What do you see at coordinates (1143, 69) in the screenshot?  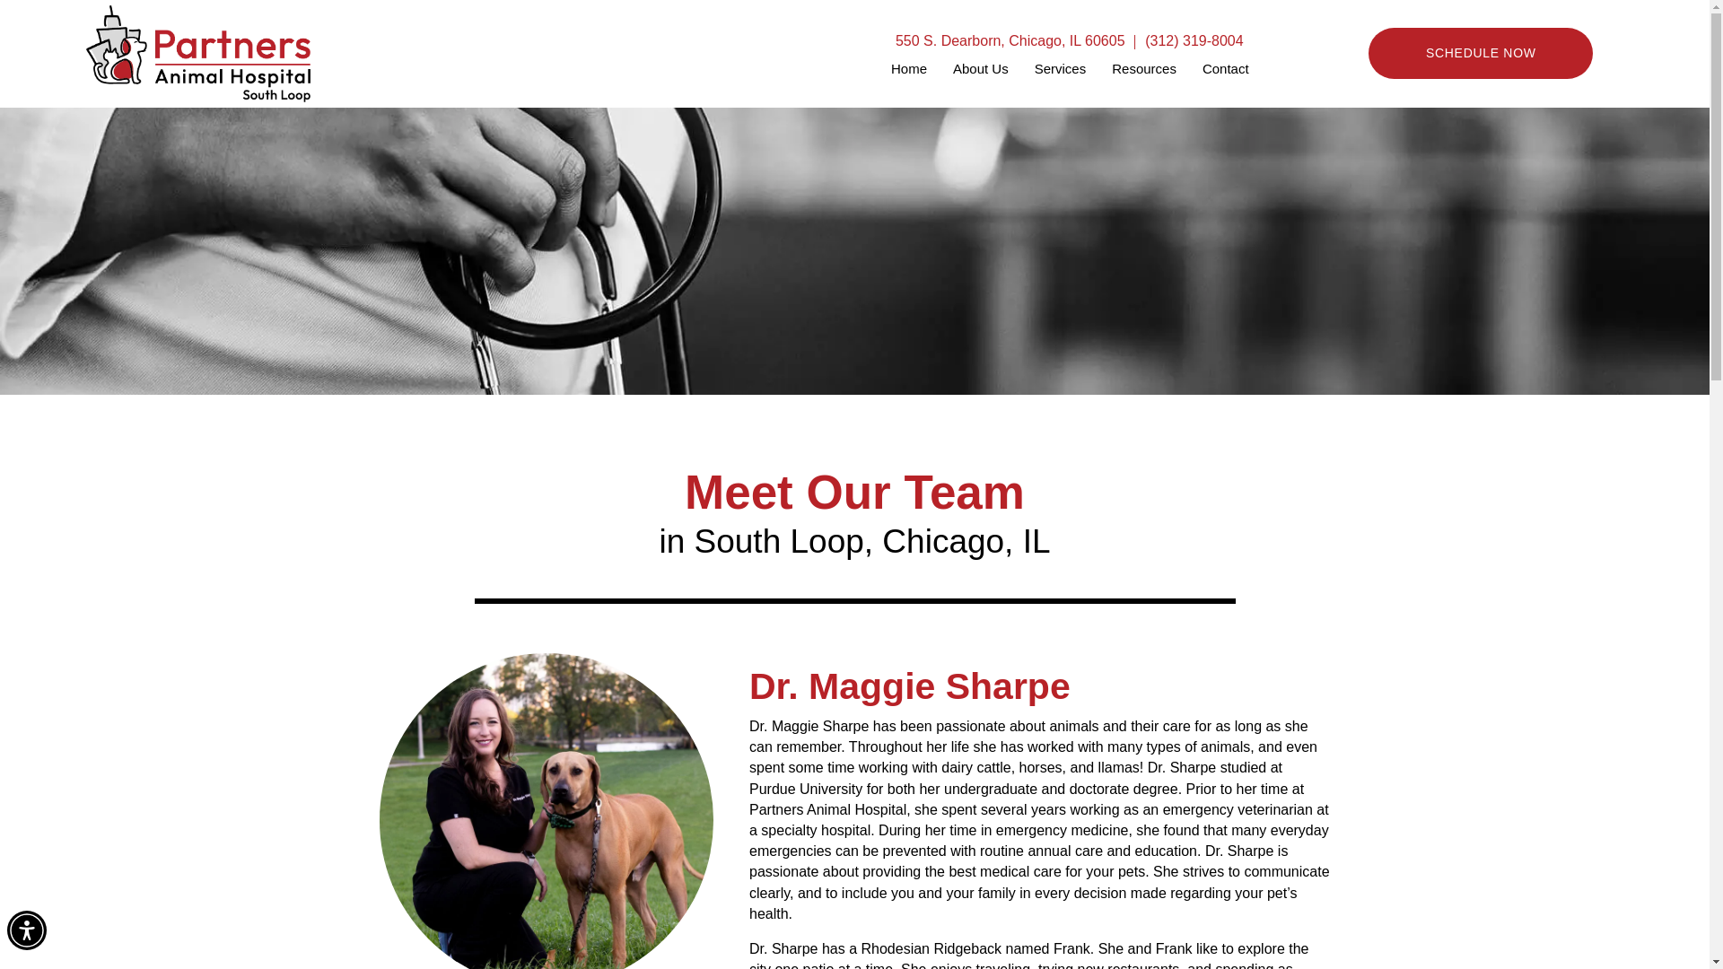 I see `Resources` at bounding box center [1143, 69].